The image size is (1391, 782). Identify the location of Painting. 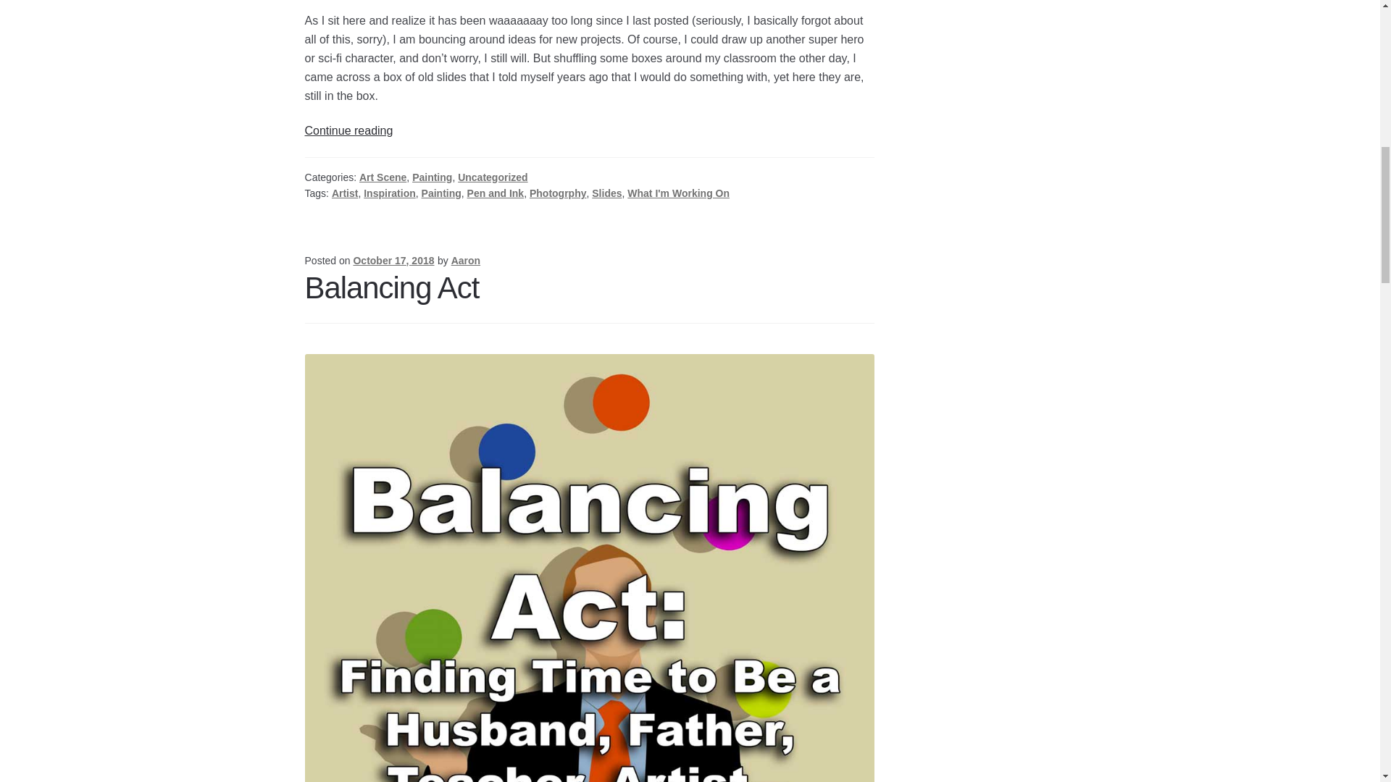
(441, 193).